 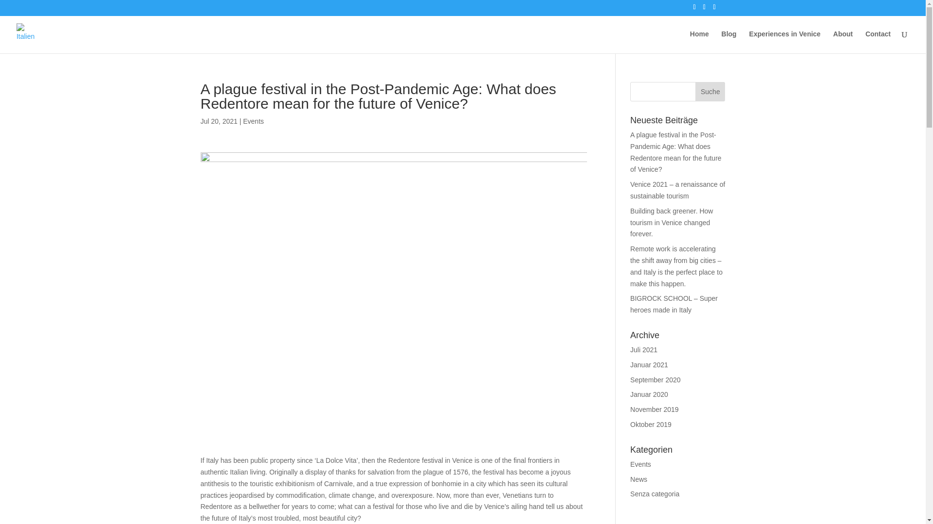 What do you see at coordinates (785, 42) in the screenshot?
I see `Experiences in Venice` at bounding box center [785, 42].